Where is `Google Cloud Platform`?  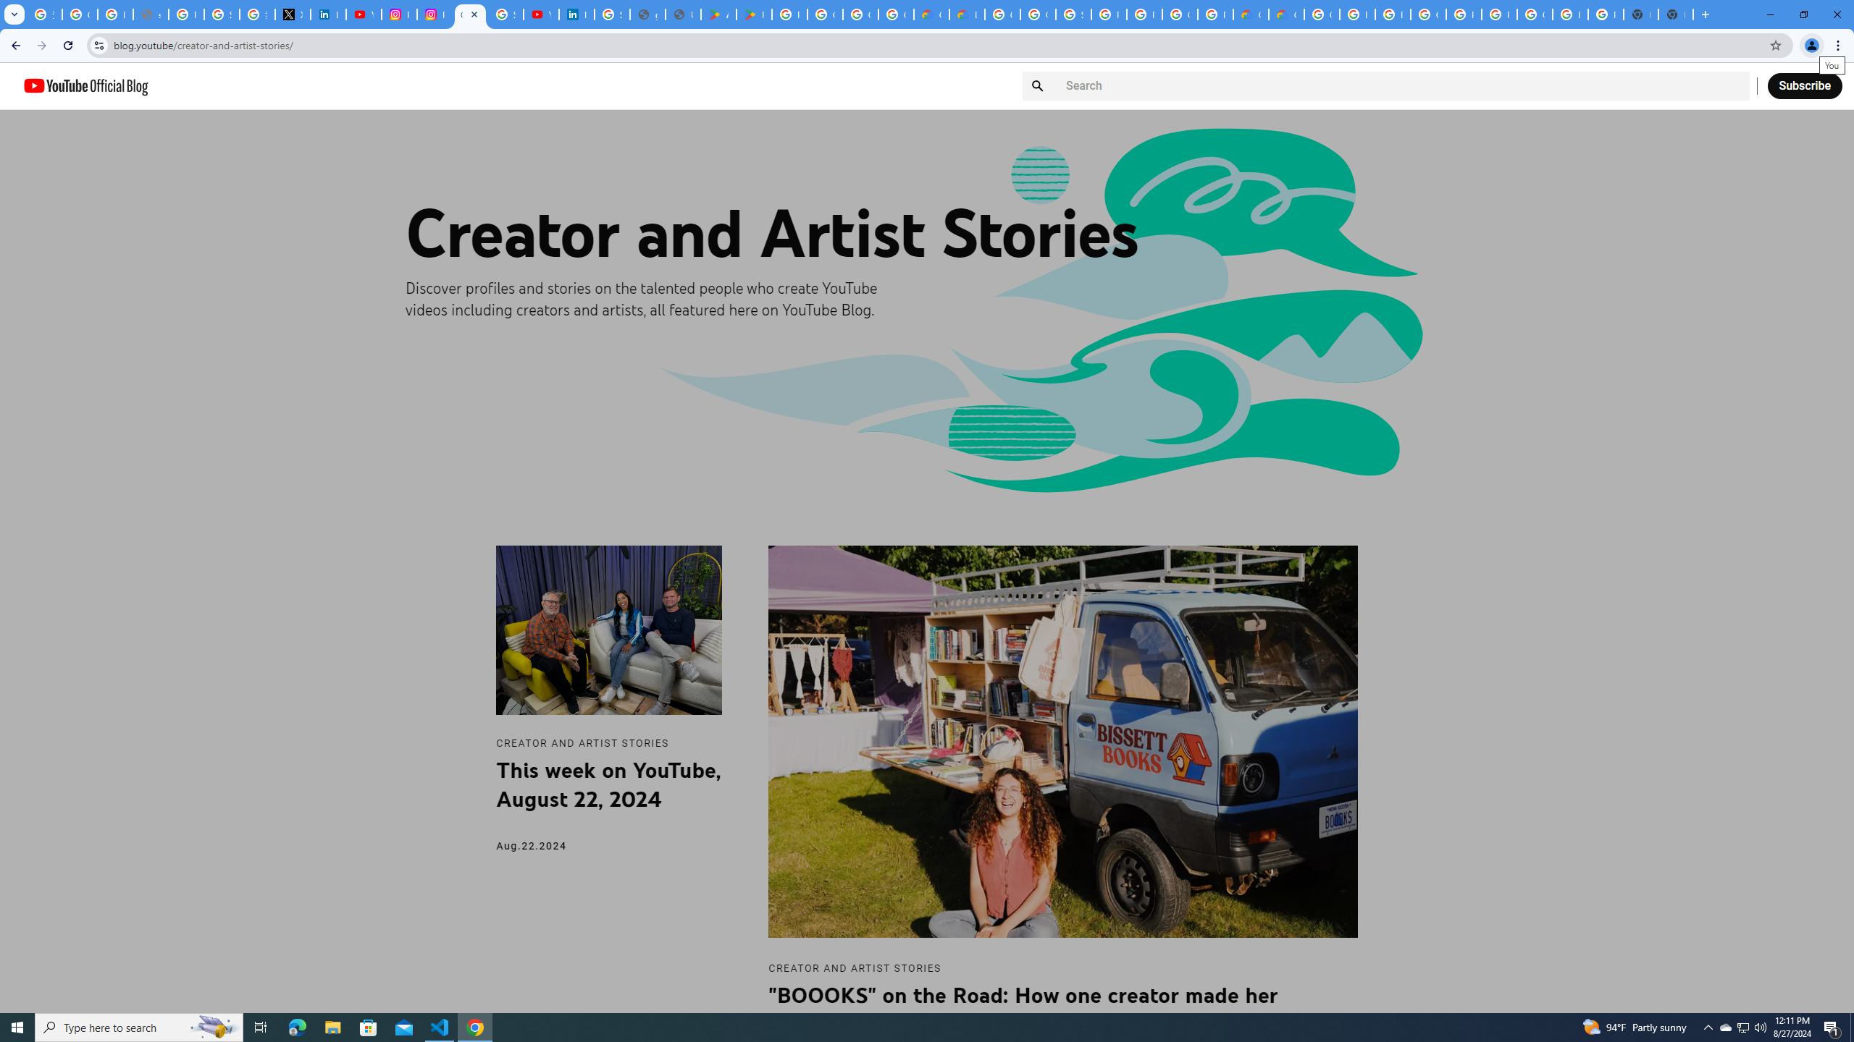
Google Cloud Platform is located at coordinates (1428, 14).